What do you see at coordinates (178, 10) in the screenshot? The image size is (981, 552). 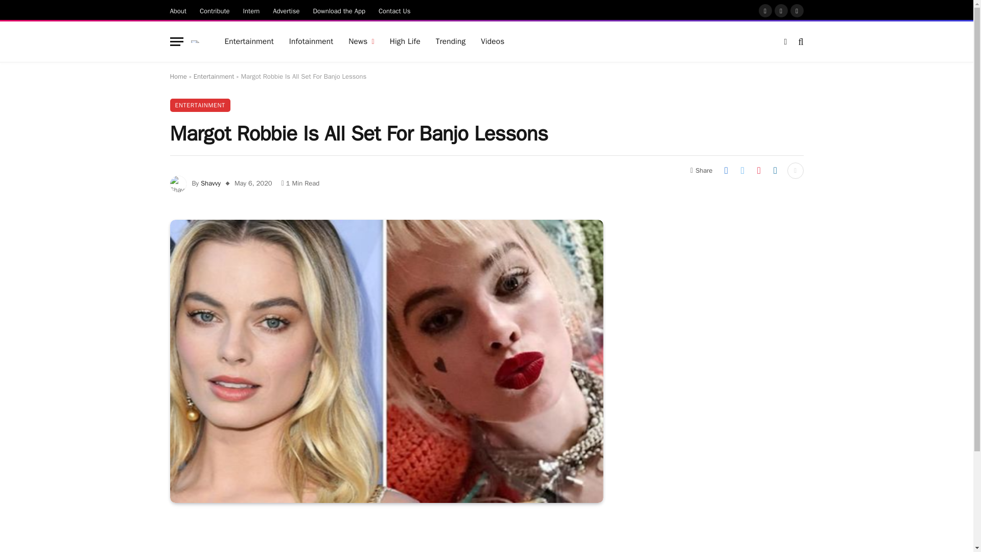 I see `About` at bounding box center [178, 10].